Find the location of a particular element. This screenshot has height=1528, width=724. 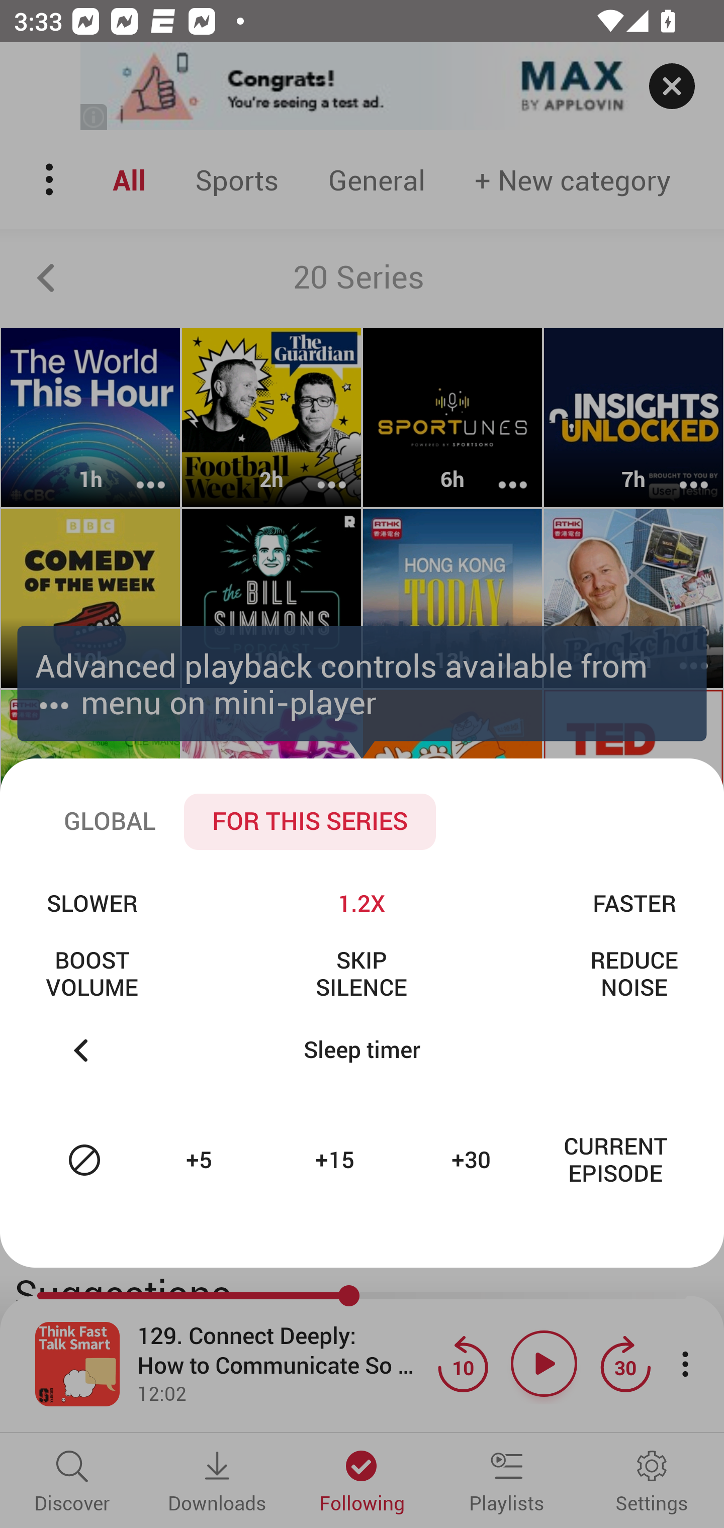

+5  is located at coordinates (201, 1160).